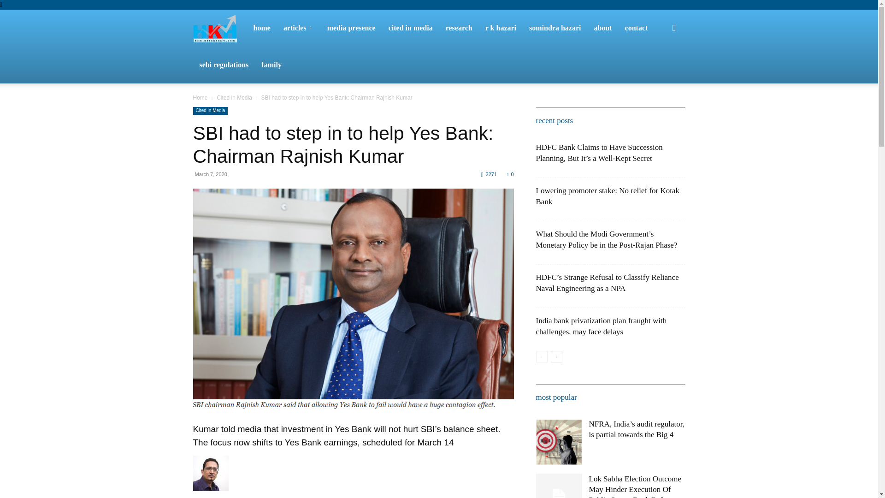  What do you see at coordinates (459, 28) in the screenshot?
I see `research` at bounding box center [459, 28].